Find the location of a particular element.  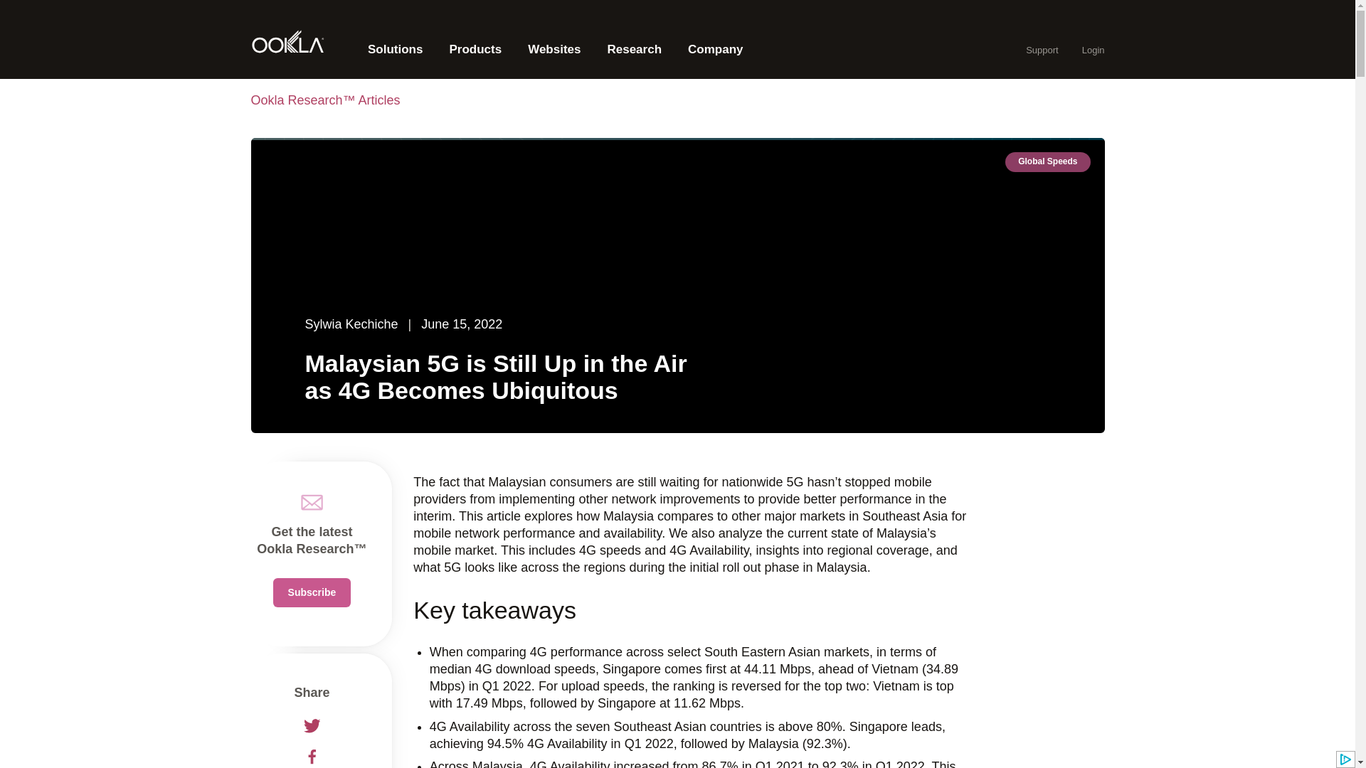

Facebook is located at coordinates (312, 758).